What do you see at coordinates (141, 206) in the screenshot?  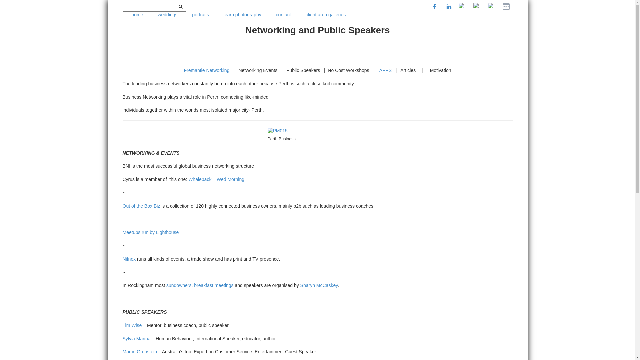 I see `Out of the Box Biz` at bounding box center [141, 206].